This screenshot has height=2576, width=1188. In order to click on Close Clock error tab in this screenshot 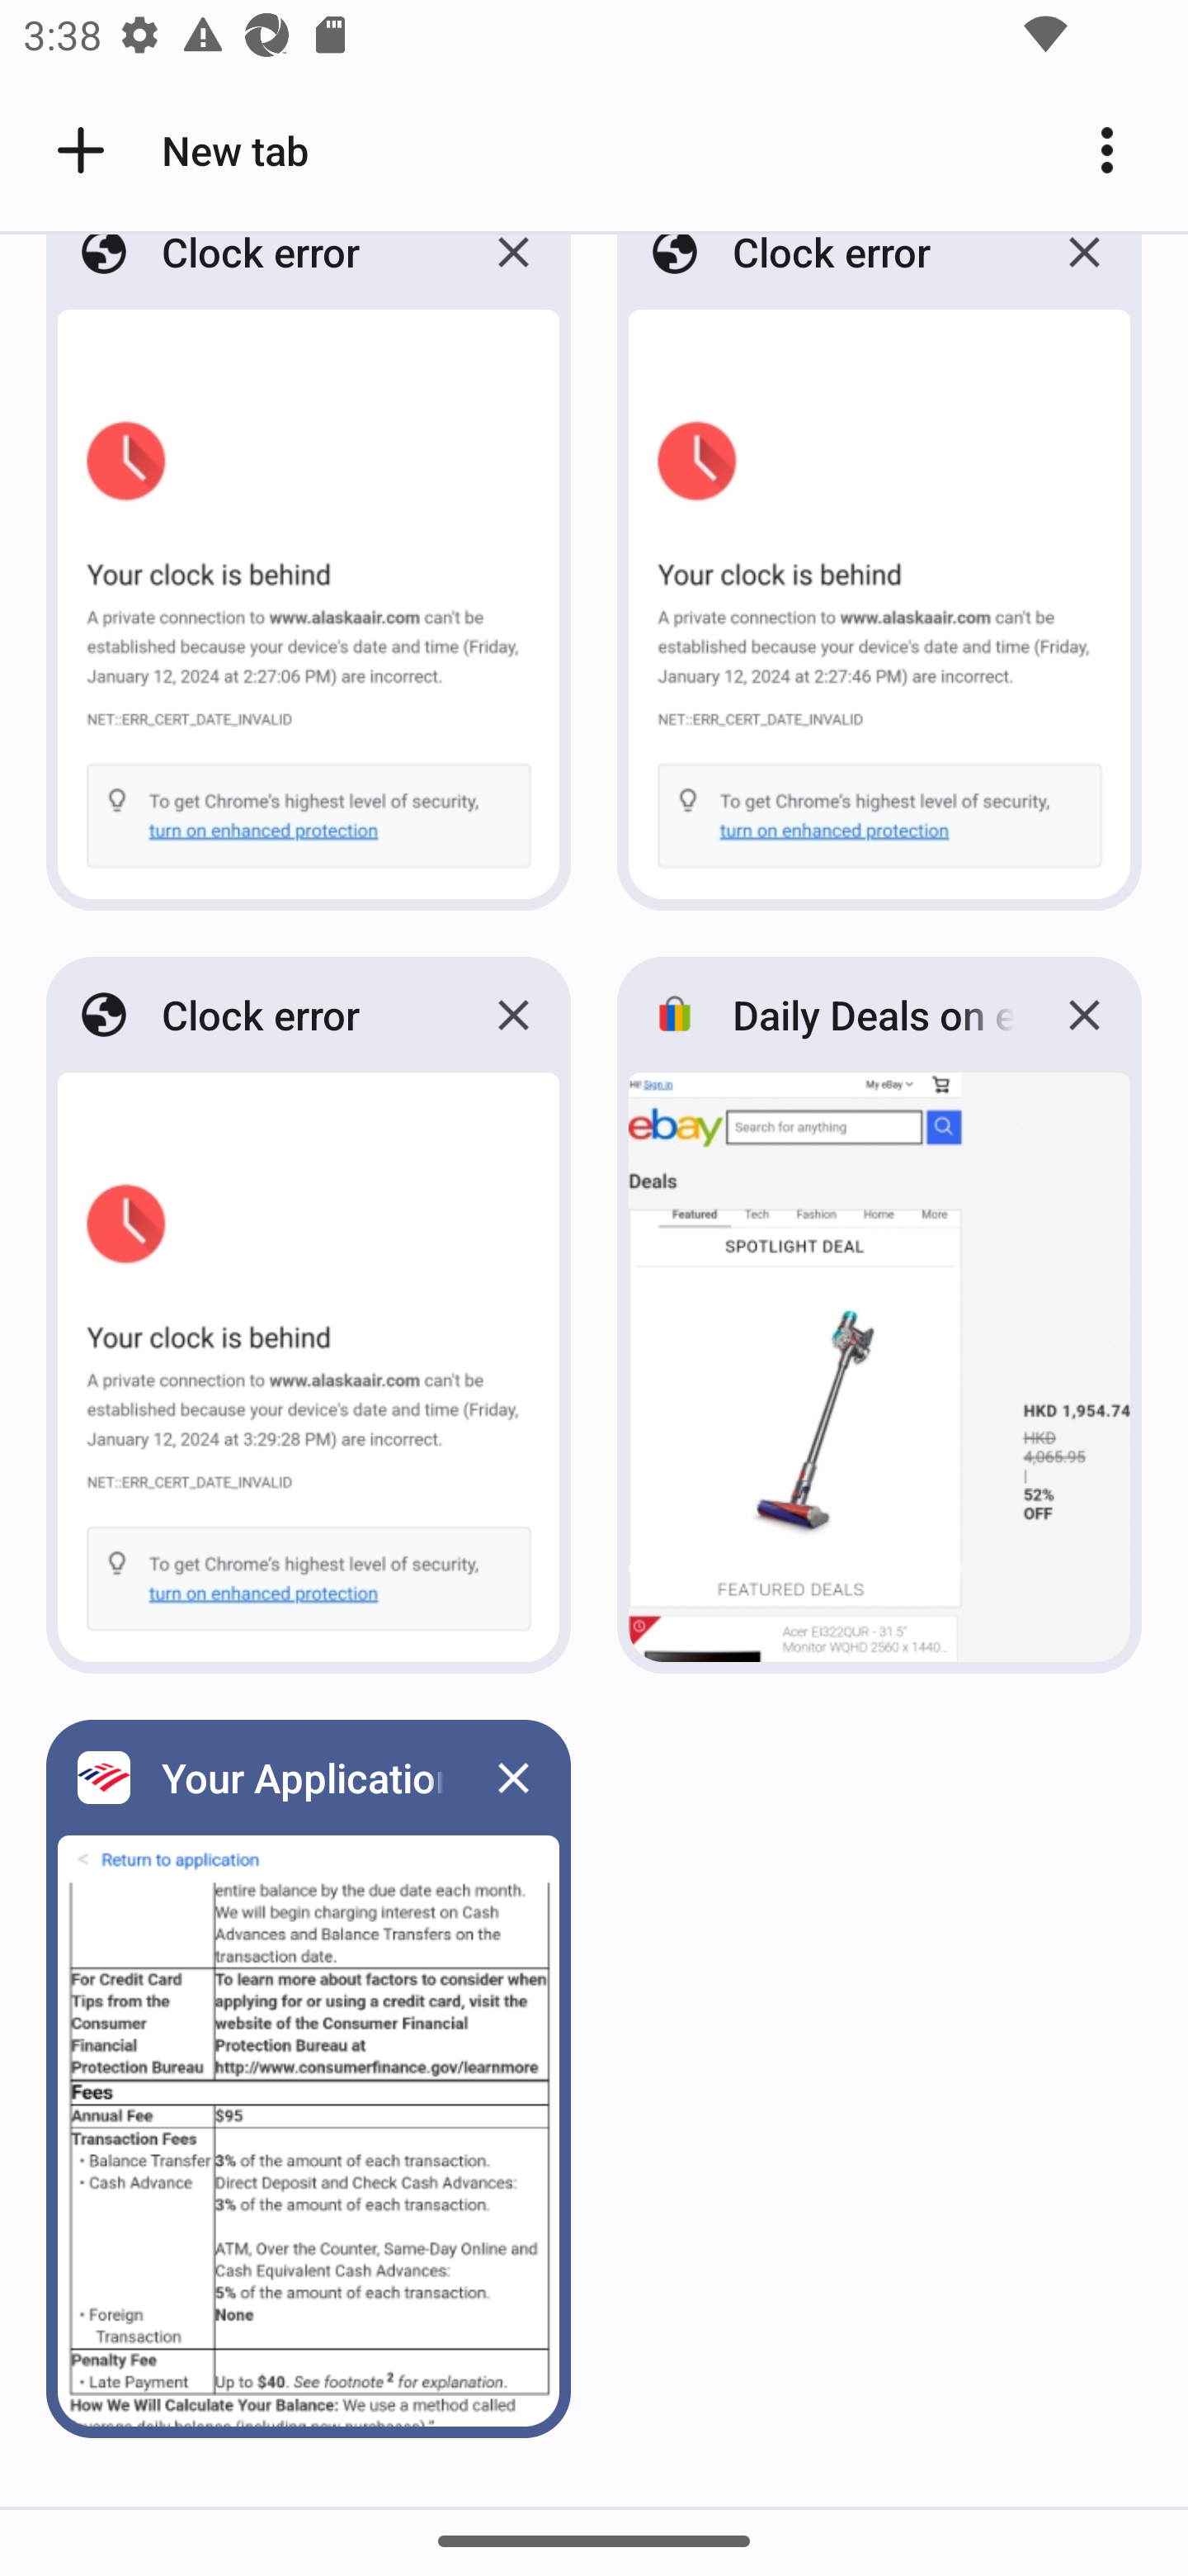, I will do `click(513, 1015)`.